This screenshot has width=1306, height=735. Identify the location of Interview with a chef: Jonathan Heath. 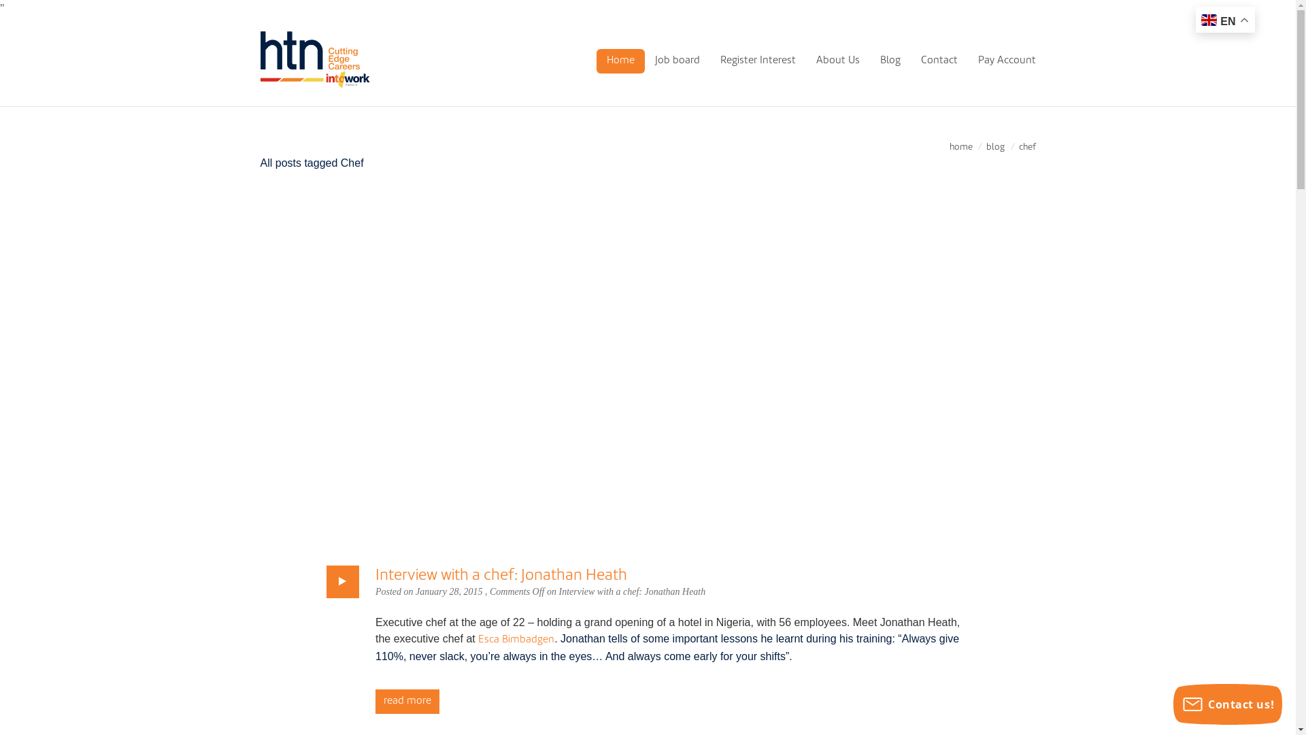
(501, 576).